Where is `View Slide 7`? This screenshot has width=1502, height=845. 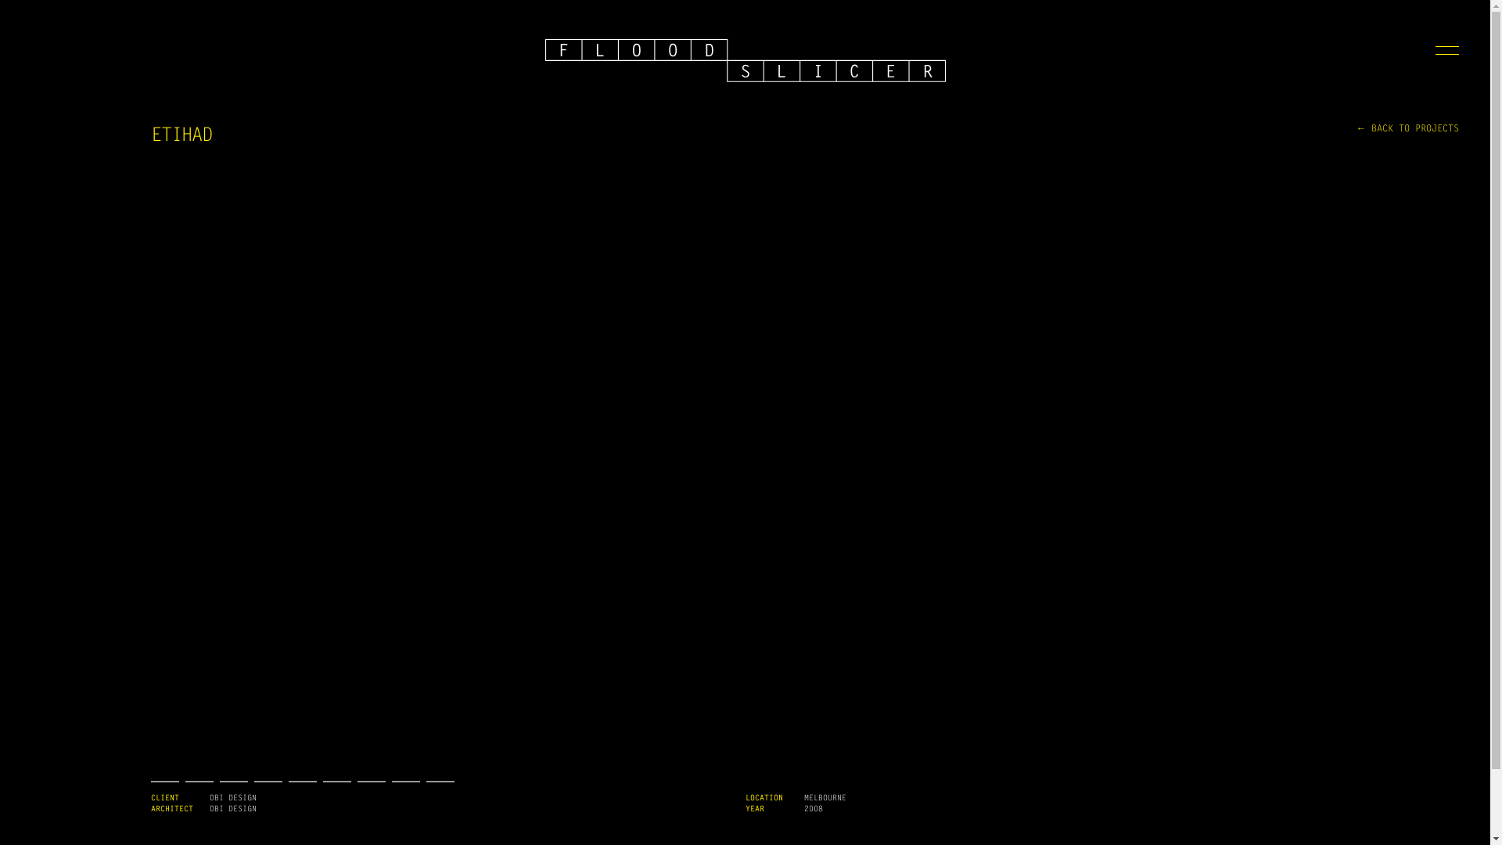 View Slide 7 is located at coordinates (371, 782).